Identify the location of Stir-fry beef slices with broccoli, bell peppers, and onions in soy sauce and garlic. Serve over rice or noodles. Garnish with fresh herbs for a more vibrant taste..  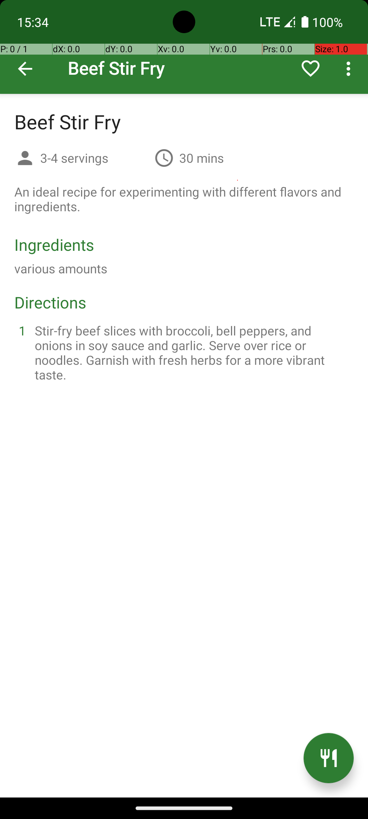
(192, 353).